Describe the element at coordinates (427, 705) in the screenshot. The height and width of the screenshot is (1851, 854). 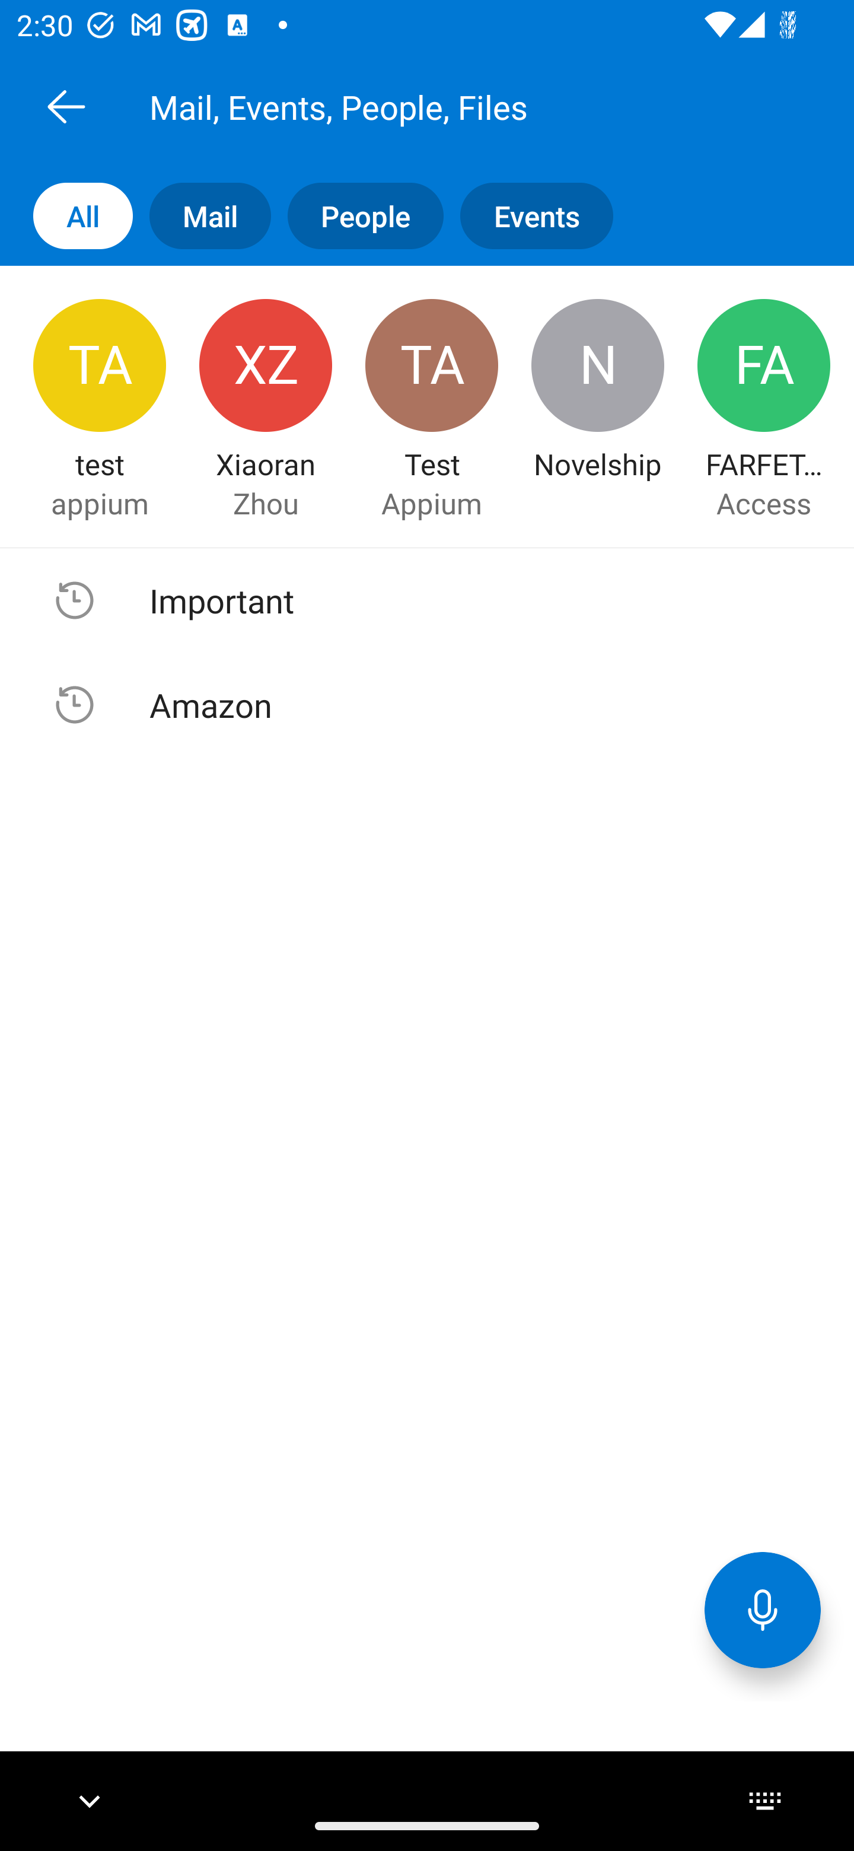
I see `Suggested search , Text, Amazon Amazon` at that location.